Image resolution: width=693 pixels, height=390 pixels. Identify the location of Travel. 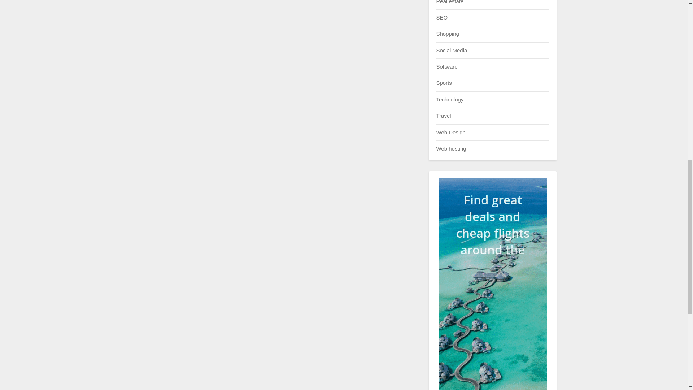
(443, 116).